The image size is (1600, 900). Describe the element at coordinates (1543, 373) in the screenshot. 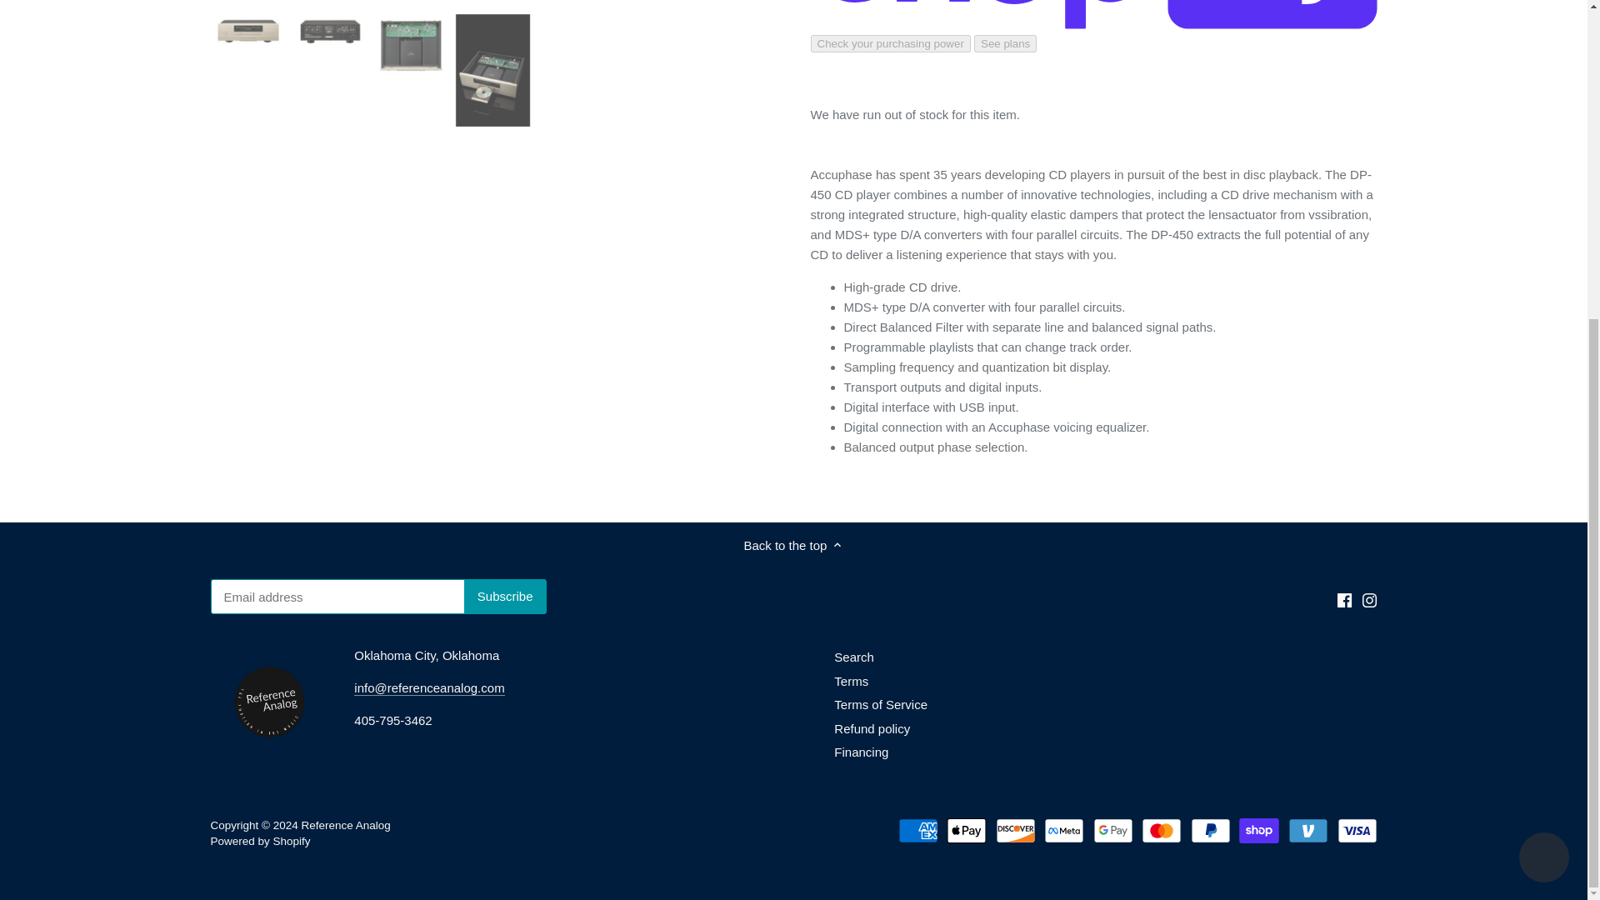

I see `Shopify online store chat` at that location.